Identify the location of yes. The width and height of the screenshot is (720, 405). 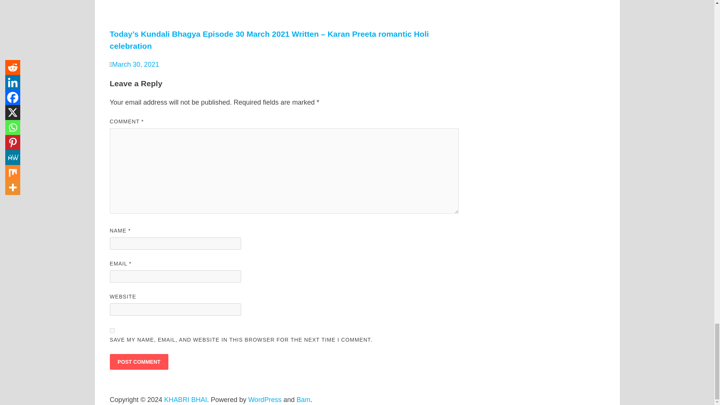
(112, 330).